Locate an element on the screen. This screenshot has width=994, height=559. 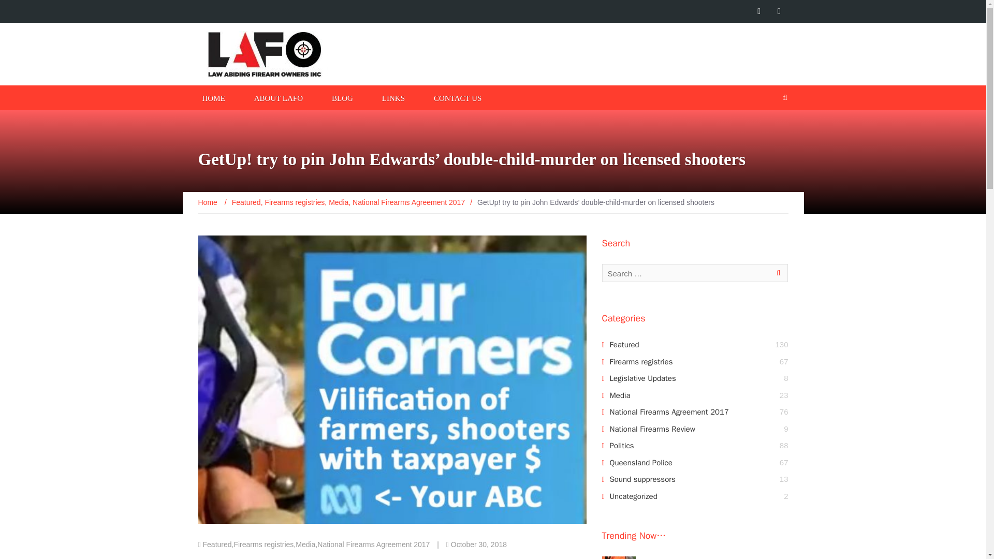
National Firearms Review is located at coordinates (652, 429).